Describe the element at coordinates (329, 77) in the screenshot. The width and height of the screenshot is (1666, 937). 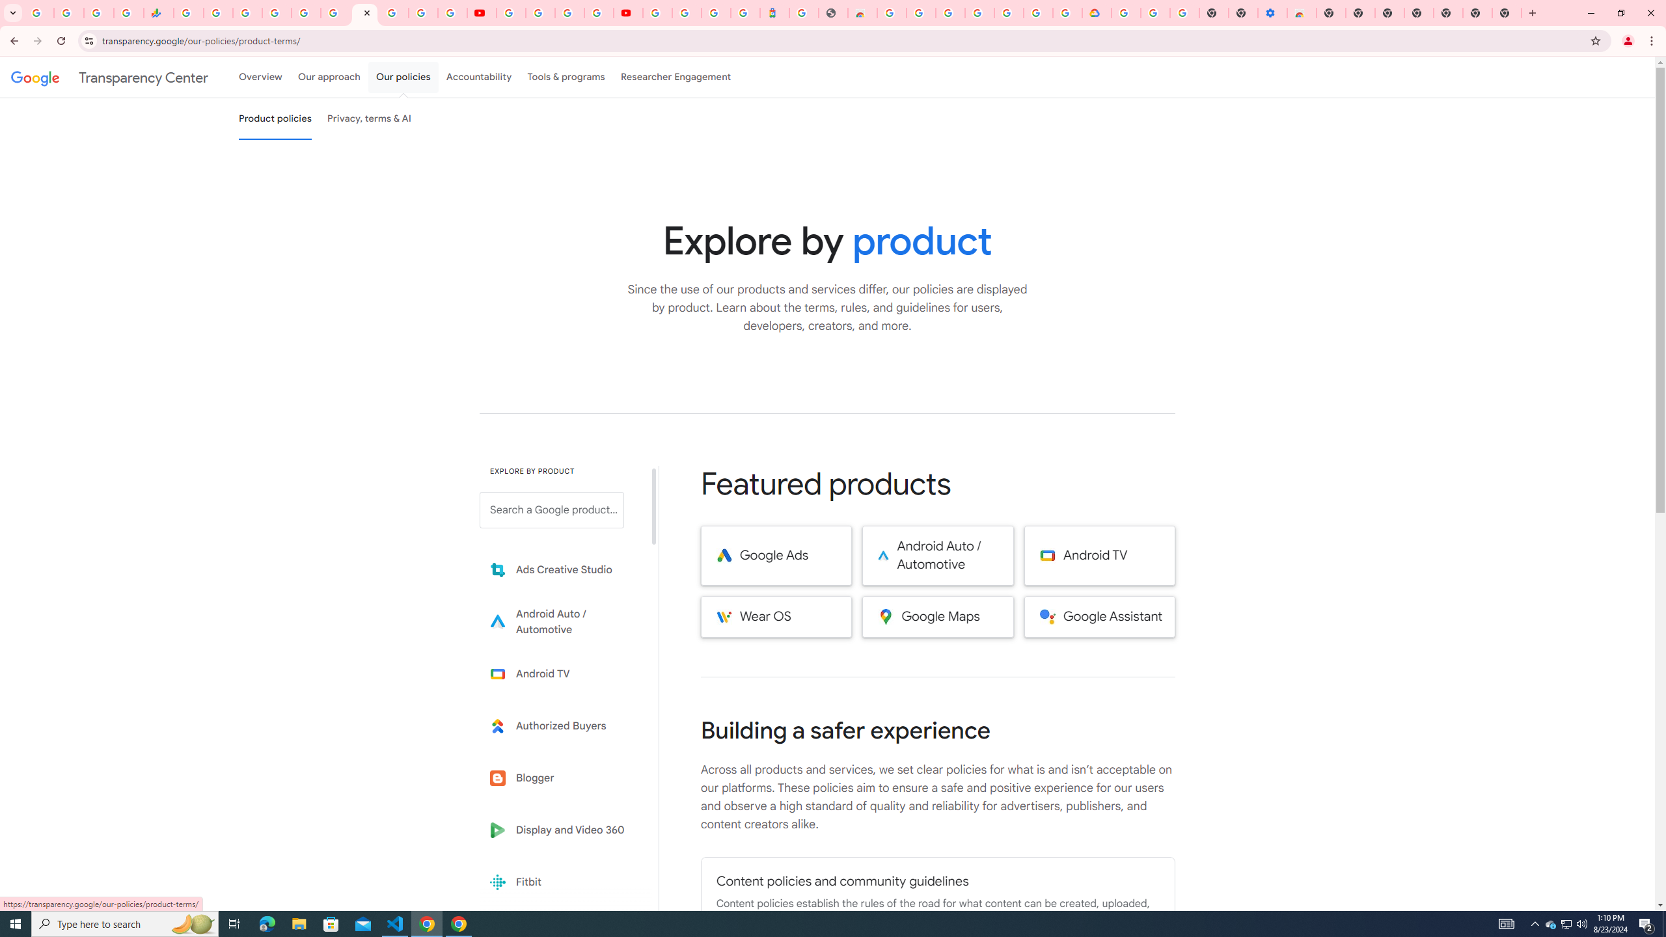
I see `Our approach` at that location.